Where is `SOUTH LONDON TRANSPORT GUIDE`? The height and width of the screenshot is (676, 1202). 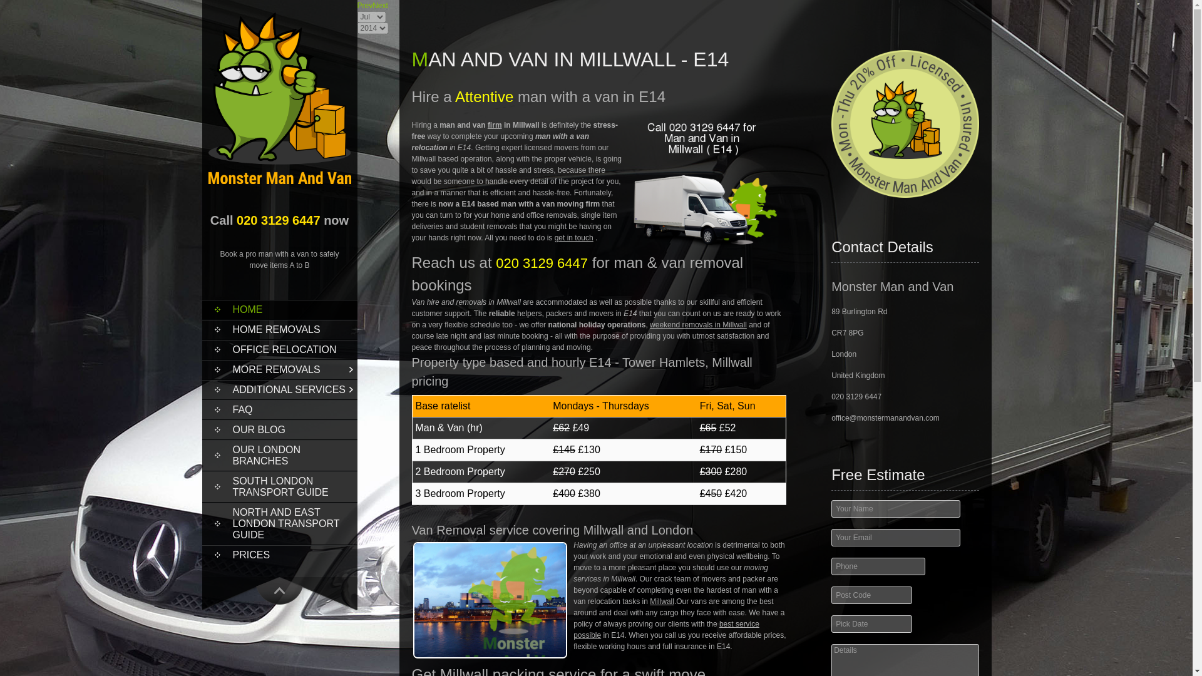 SOUTH LONDON TRANSPORT GUIDE is located at coordinates (279, 487).